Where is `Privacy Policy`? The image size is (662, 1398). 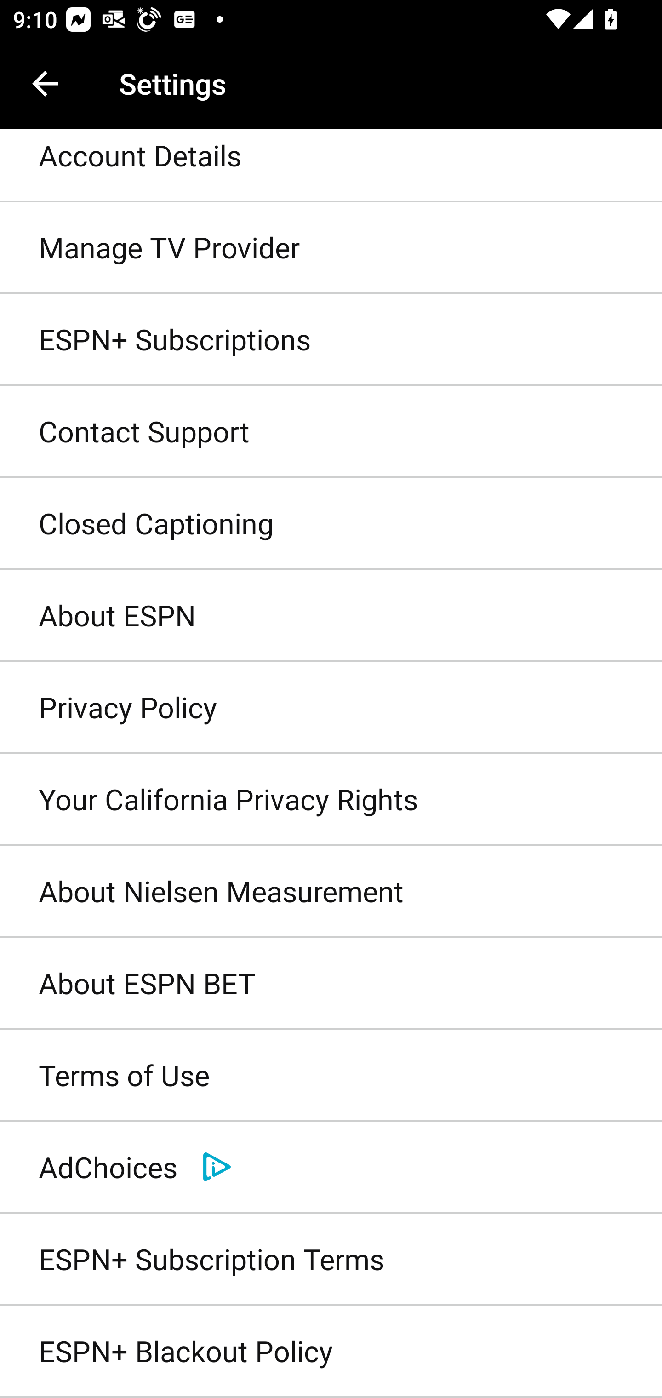
Privacy Policy is located at coordinates (331, 707).